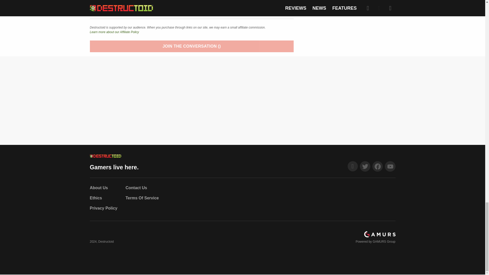  I want to click on MOTHER 3, so click(102, 9).